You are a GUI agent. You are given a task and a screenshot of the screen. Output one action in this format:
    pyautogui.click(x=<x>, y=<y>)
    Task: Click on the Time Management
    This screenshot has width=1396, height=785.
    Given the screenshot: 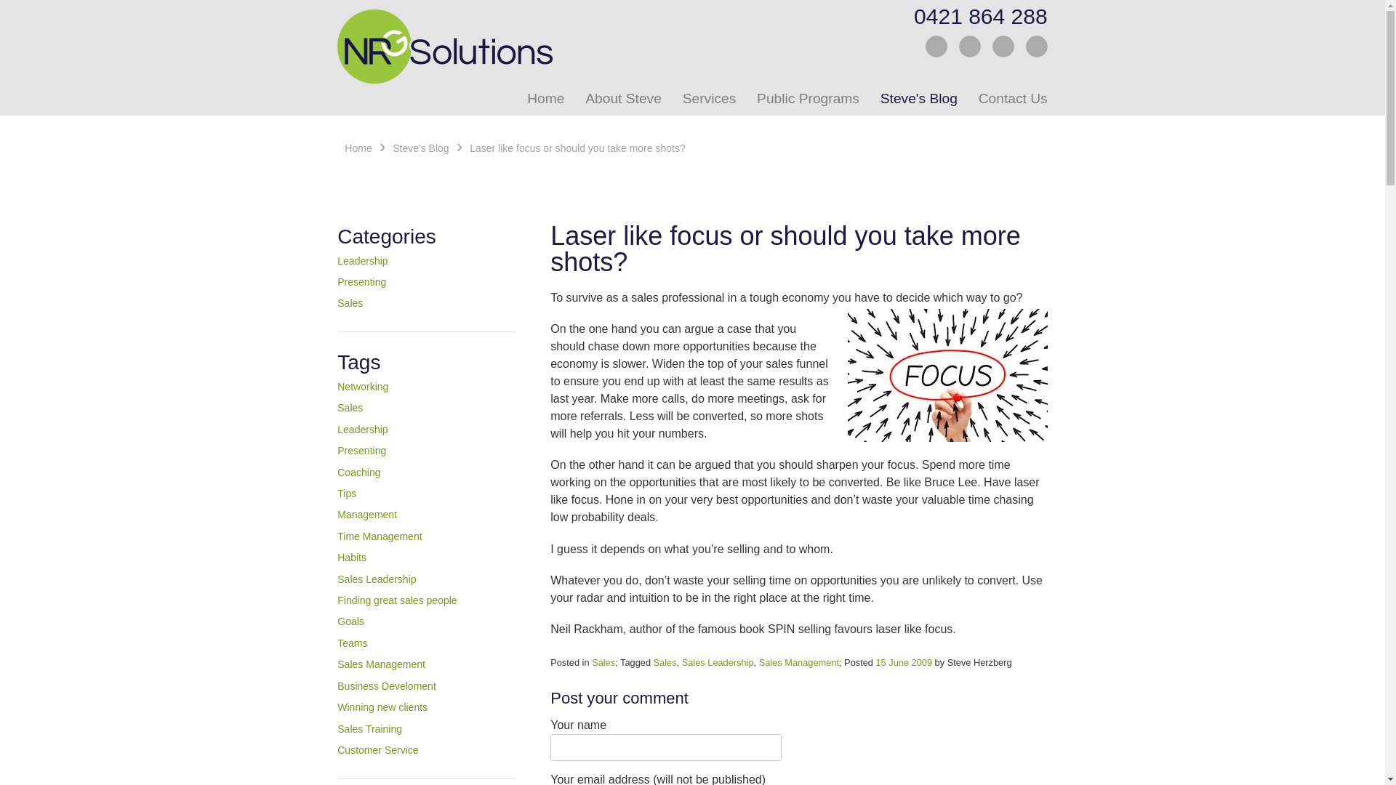 What is the action you would take?
    pyautogui.click(x=380, y=536)
    